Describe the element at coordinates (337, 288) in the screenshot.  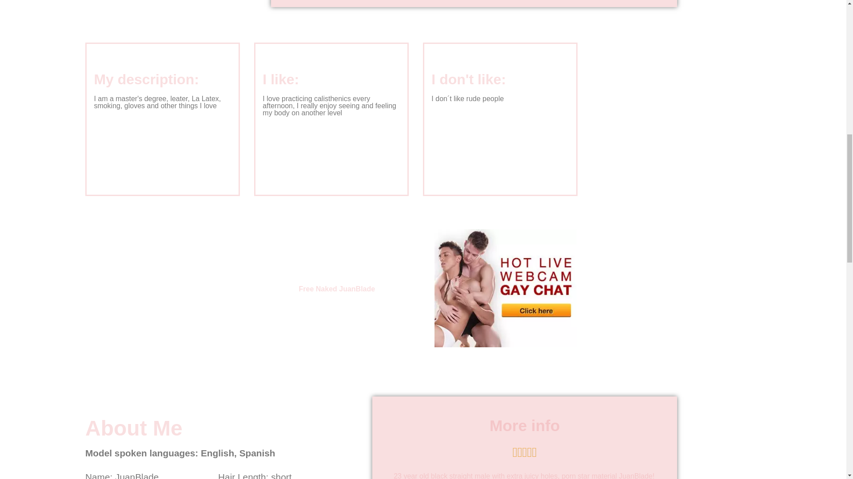
I see `Free Naked JuanBlade` at that location.